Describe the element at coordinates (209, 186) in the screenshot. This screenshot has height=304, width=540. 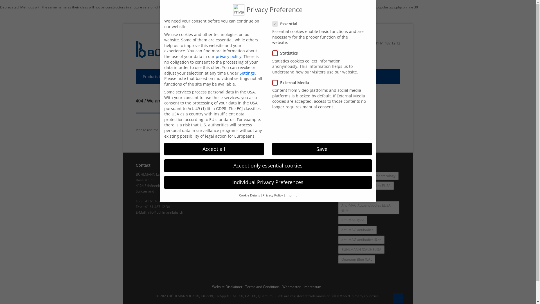
I see `Careers` at that location.